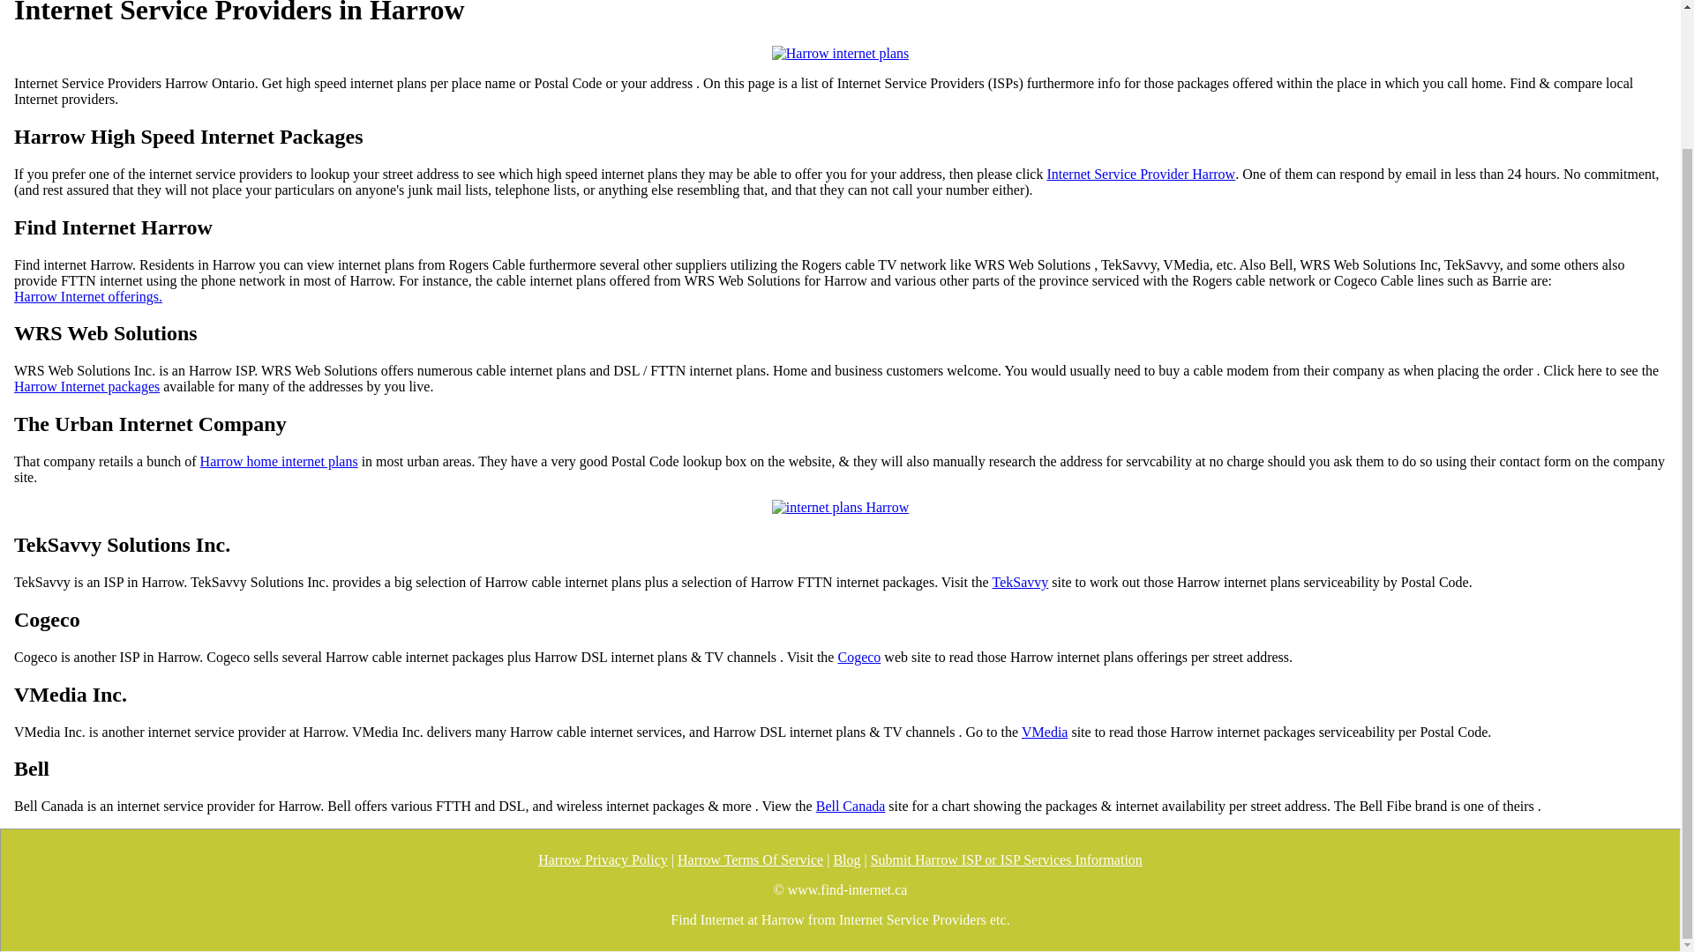  What do you see at coordinates (847, 859) in the screenshot?
I see `Blog` at bounding box center [847, 859].